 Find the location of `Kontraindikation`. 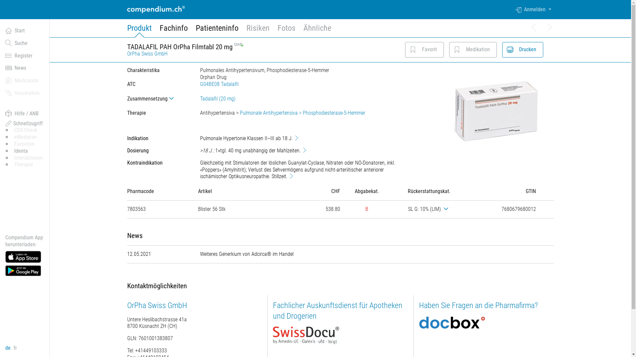

Kontraindikation is located at coordinates (291, 176).